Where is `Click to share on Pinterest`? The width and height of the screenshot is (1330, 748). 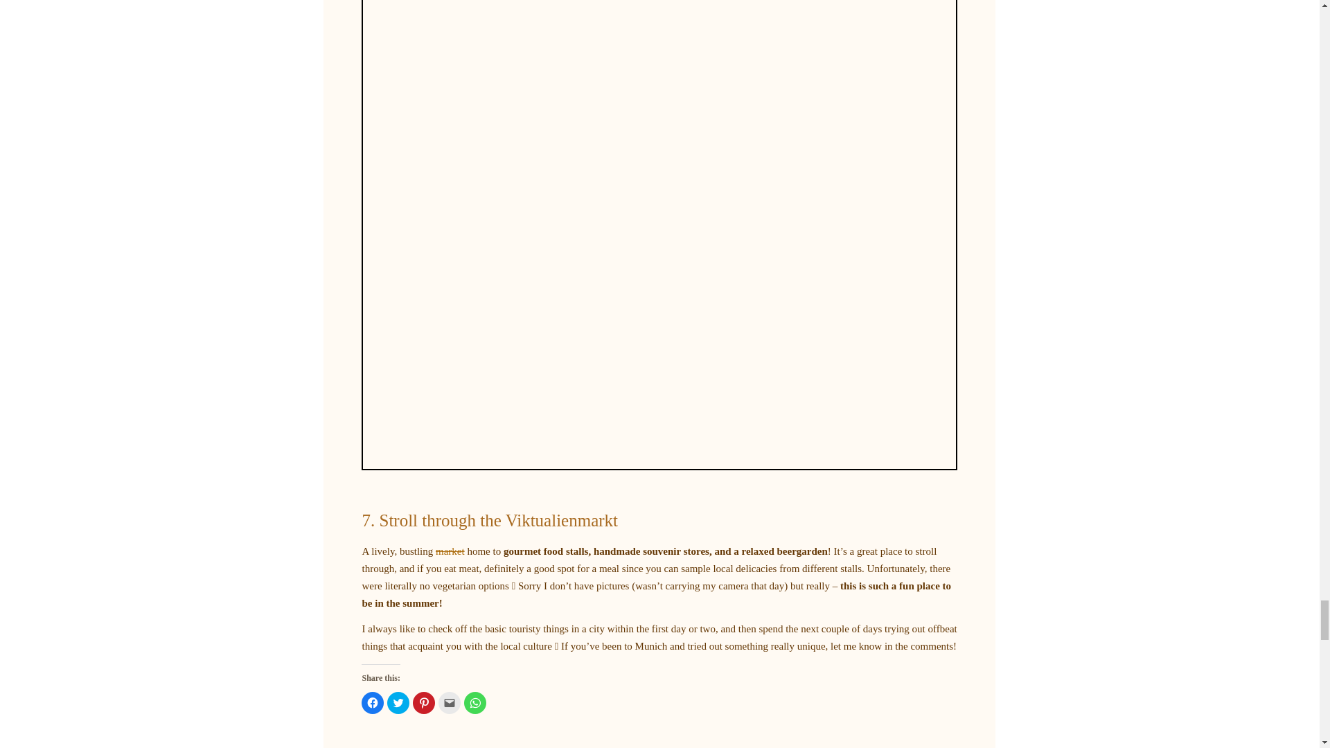 Click to share on Pinterest is located at coordinates (423, 702).